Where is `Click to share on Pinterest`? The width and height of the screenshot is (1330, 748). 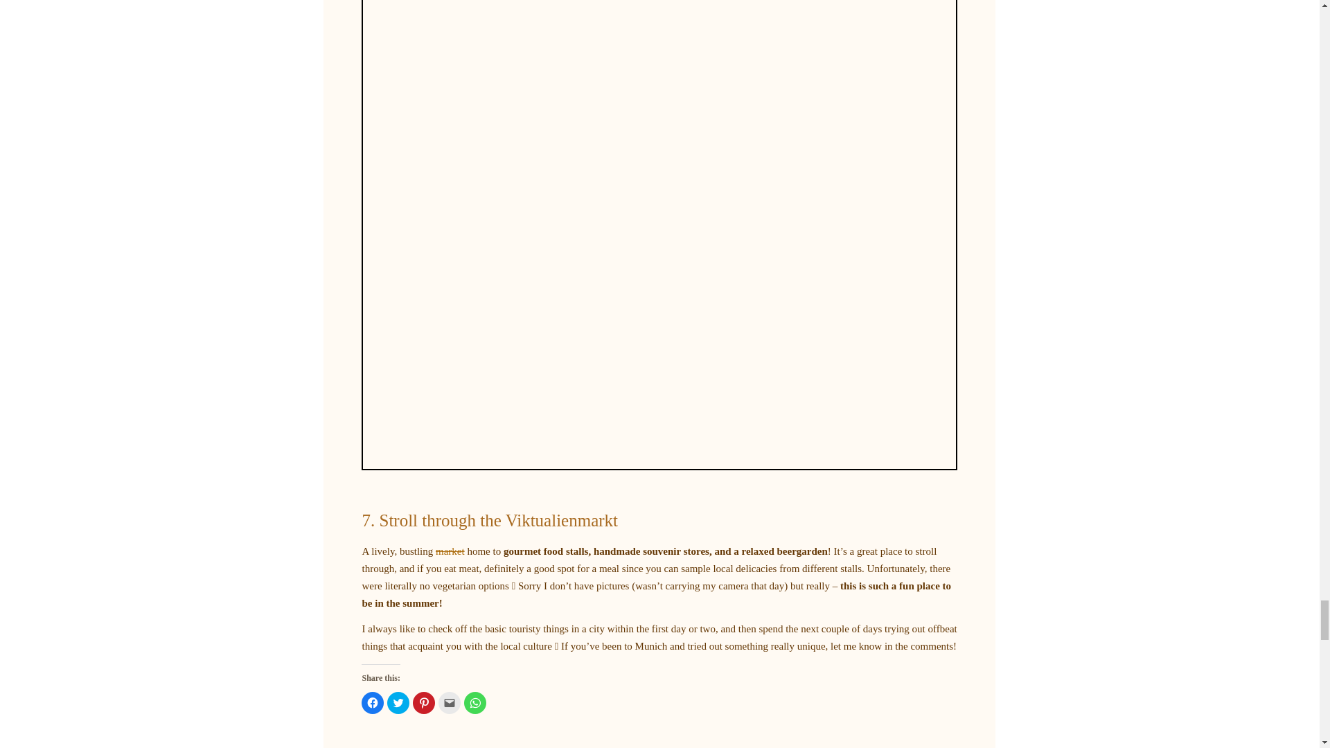 Click to share on Pinterest is located at coordinates (423, 702).